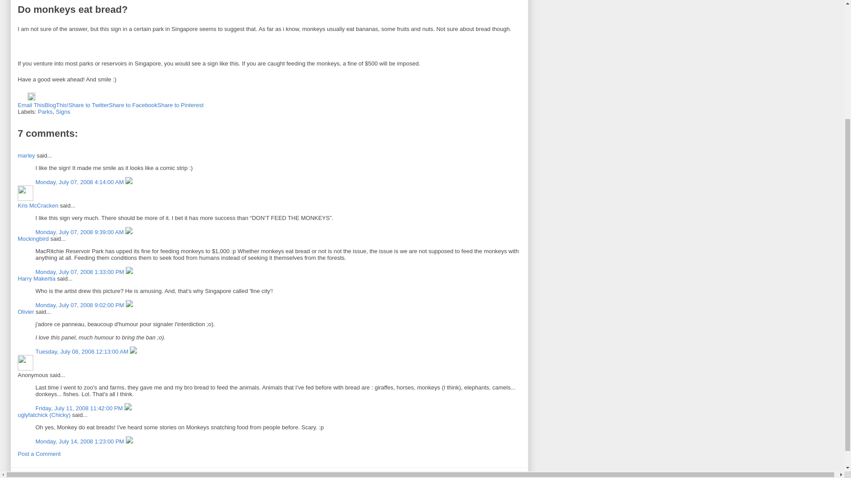 Image resolution: width=851 pixels, height=478 pixels. What do you see at coordinates (133, 105) in the screenshot?
I see `Share to Facebook` at bounding box center [133, 105].